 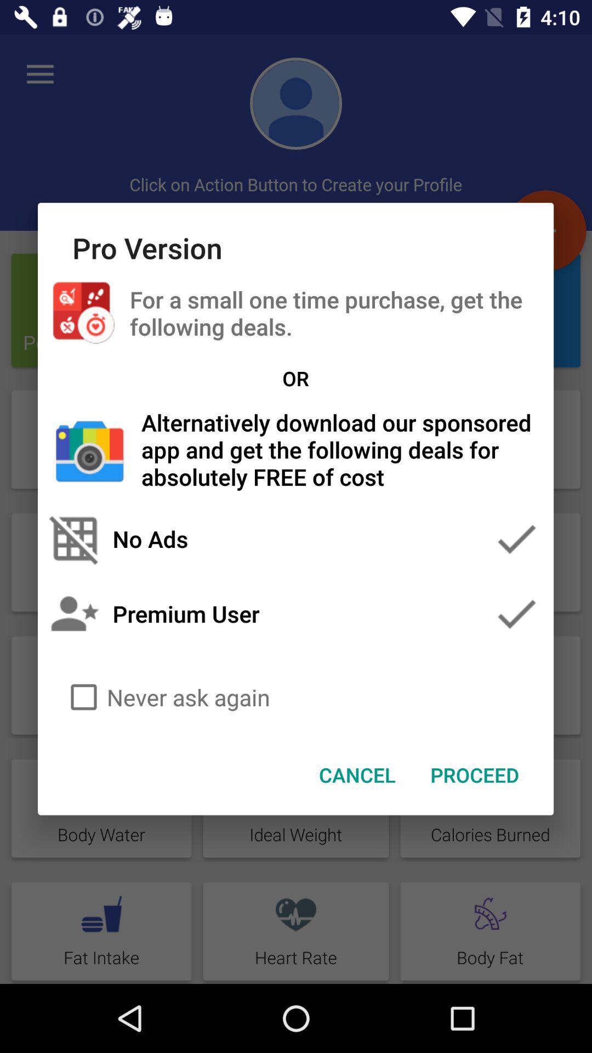 I want to click on select icon below the never ask again icon, so click(x=357, y=775).